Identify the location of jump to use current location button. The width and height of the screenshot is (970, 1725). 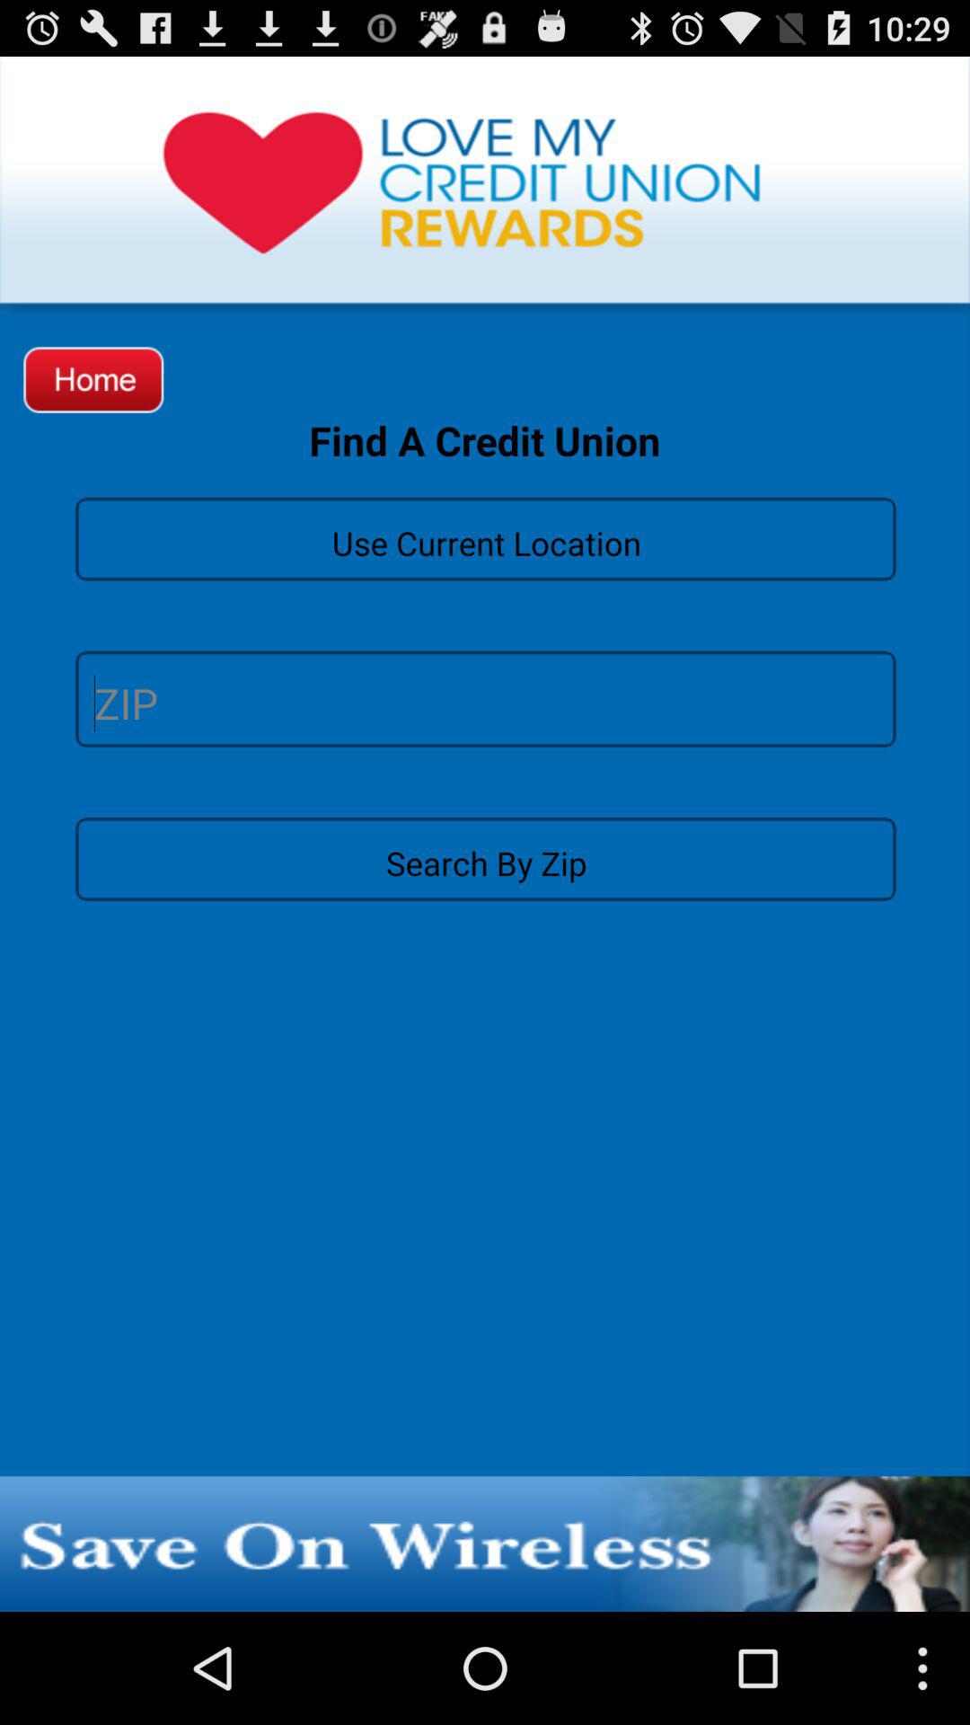
(485, 537).